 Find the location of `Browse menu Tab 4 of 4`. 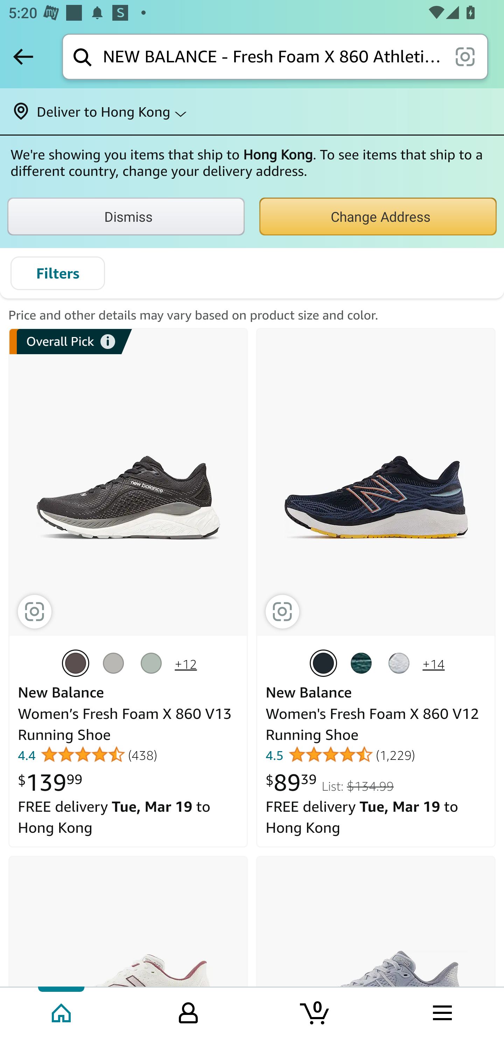

Browse menu Tab 4 of 4 is located at coordinates (441, 1011).